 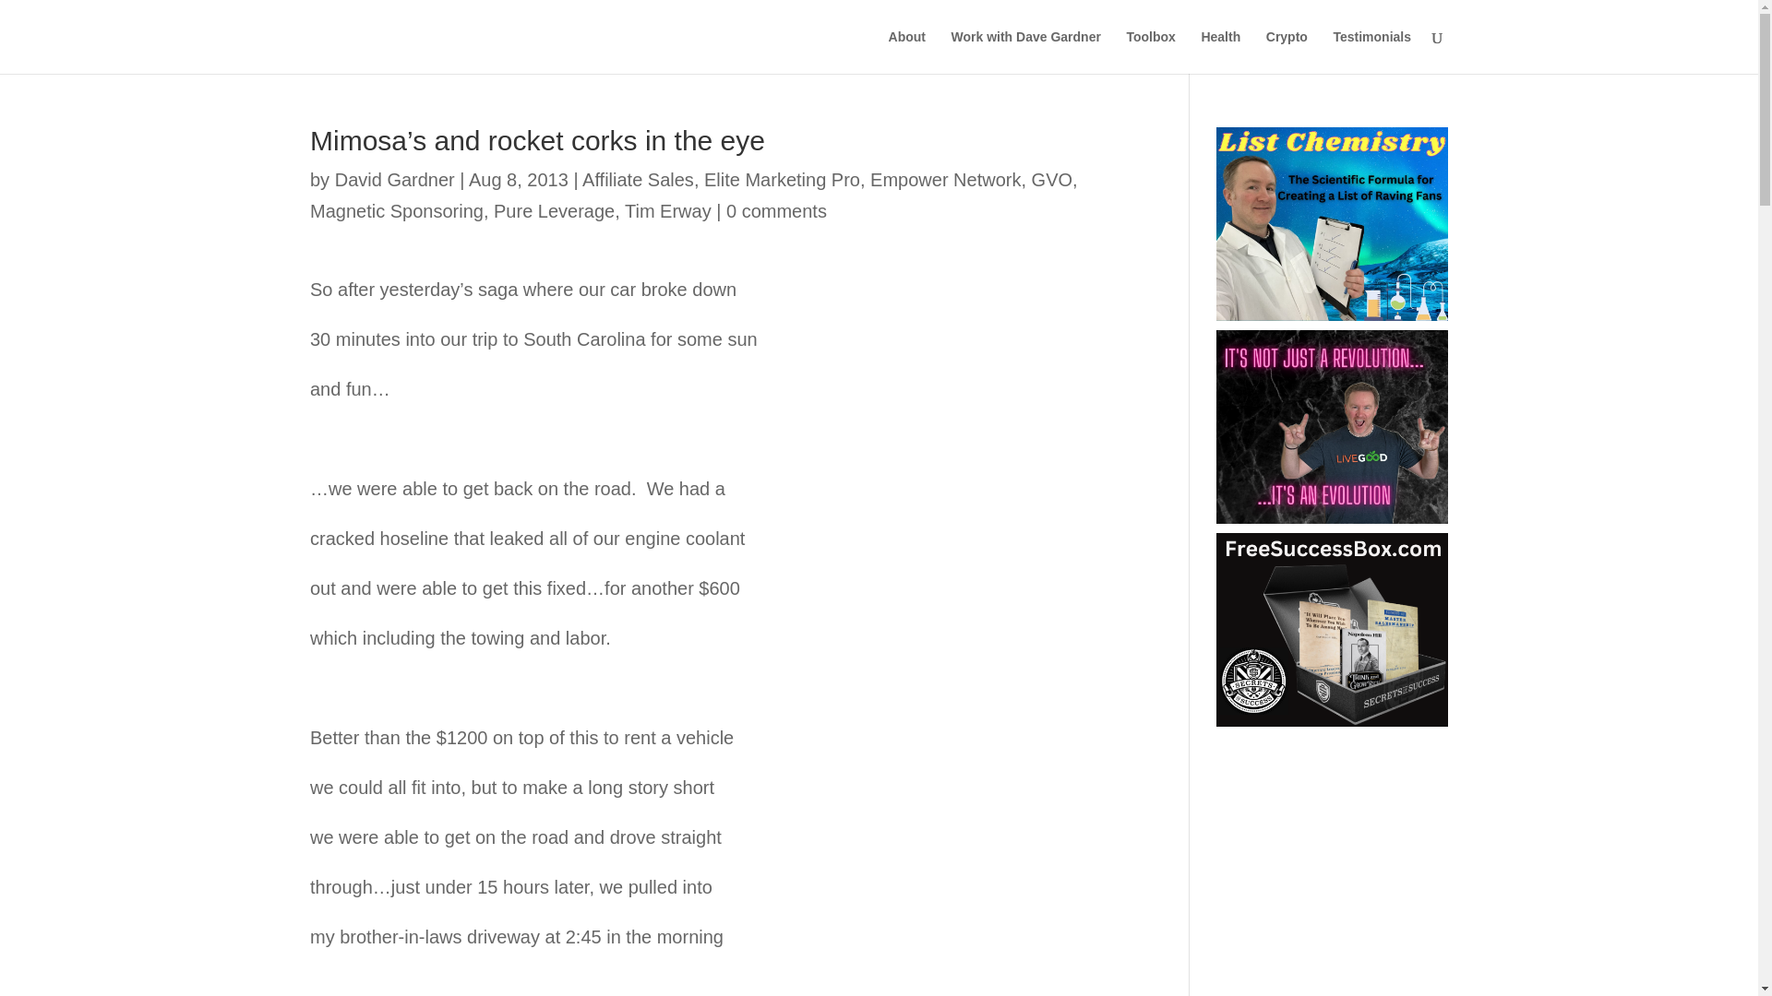 I want to click on Elite Marketing Pro, so click(x=781, y=179).